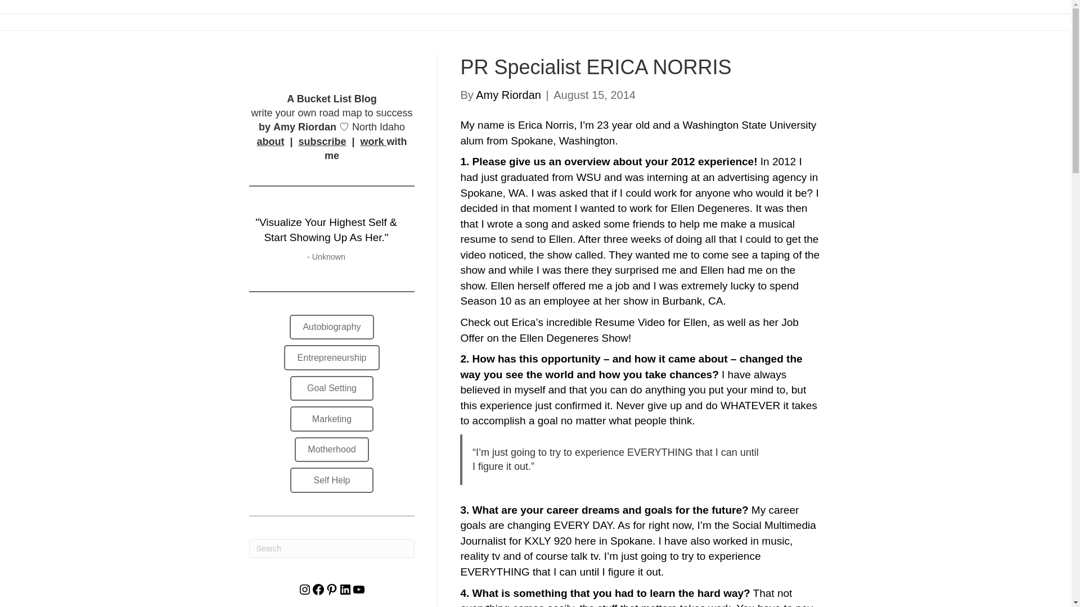 Image resolution: width=1080 pixels, height=607 pixels. Describe the element at coordinates (331, 549) in the screenshot. I see `Type and press Enter to search.` at that location.